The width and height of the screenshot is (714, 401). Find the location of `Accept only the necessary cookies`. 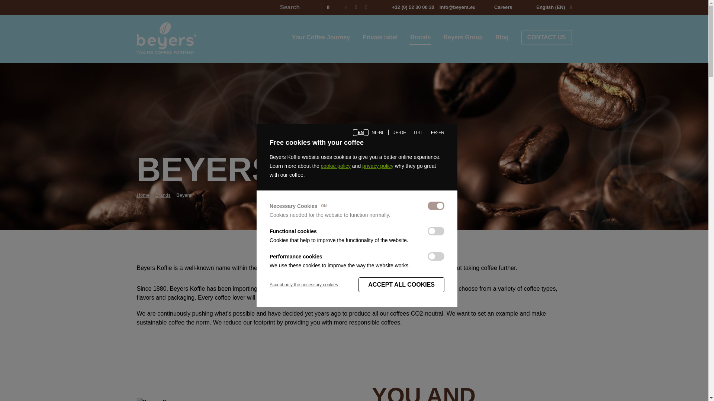

Accept only the necessary cookies is located at coordinates (304, 285).